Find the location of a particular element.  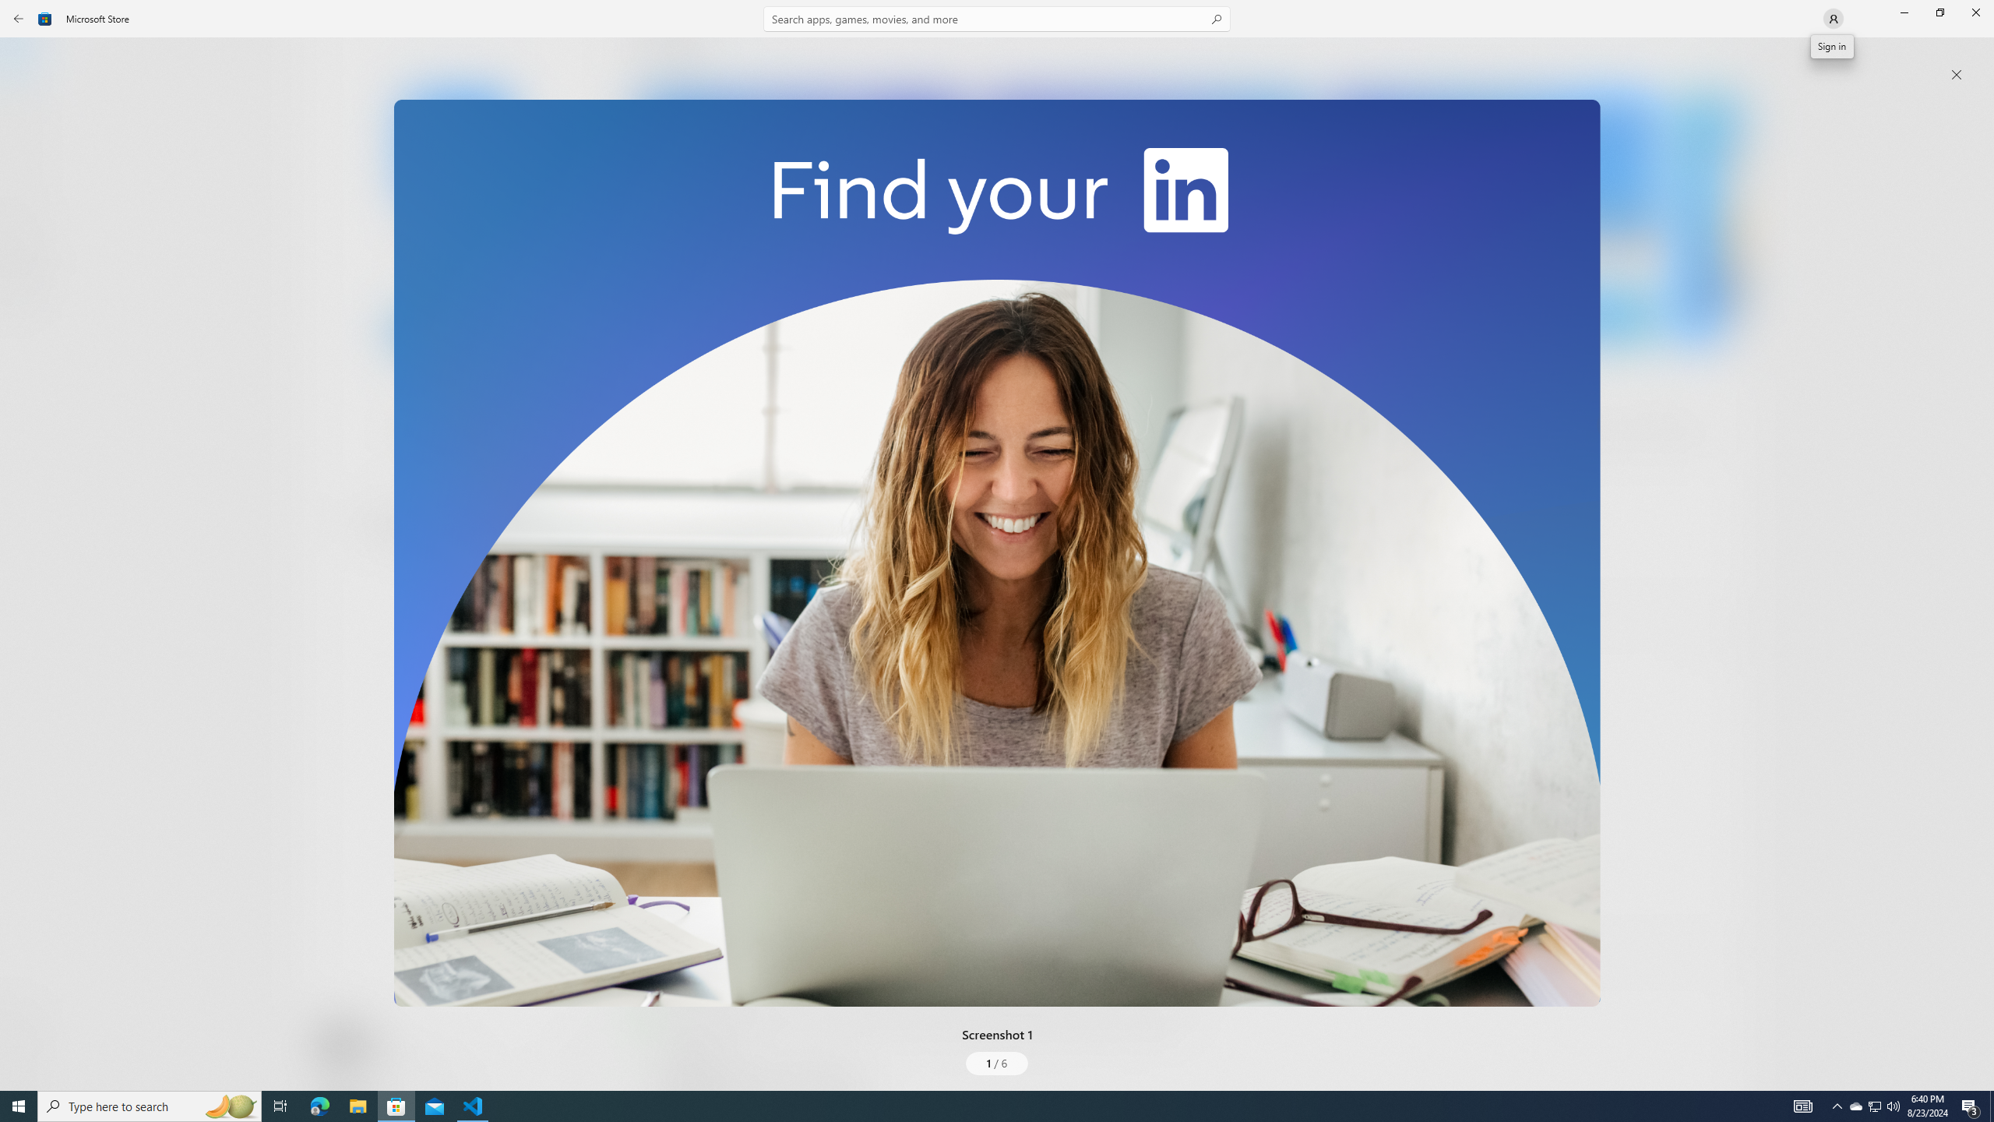

Restore Microsoft Store is located at coordinates (1939, 12).